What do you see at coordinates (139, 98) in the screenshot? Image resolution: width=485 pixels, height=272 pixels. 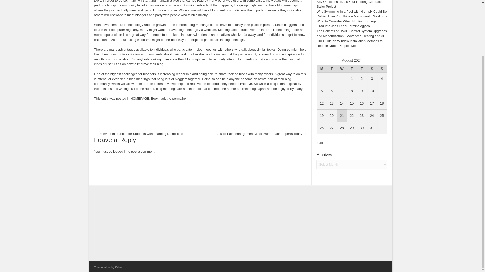 I see `HOMEPAGE` at bounding box center [139, 98].